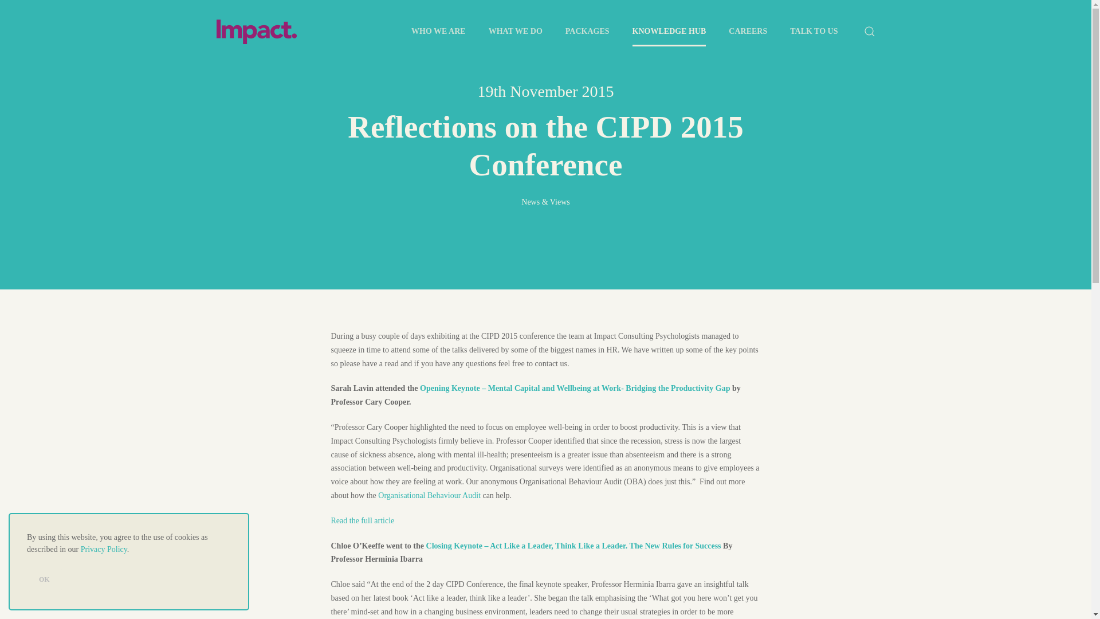  Describe the element at coordinates (575, 387) in the screenshot. I see `KN1` at that location.